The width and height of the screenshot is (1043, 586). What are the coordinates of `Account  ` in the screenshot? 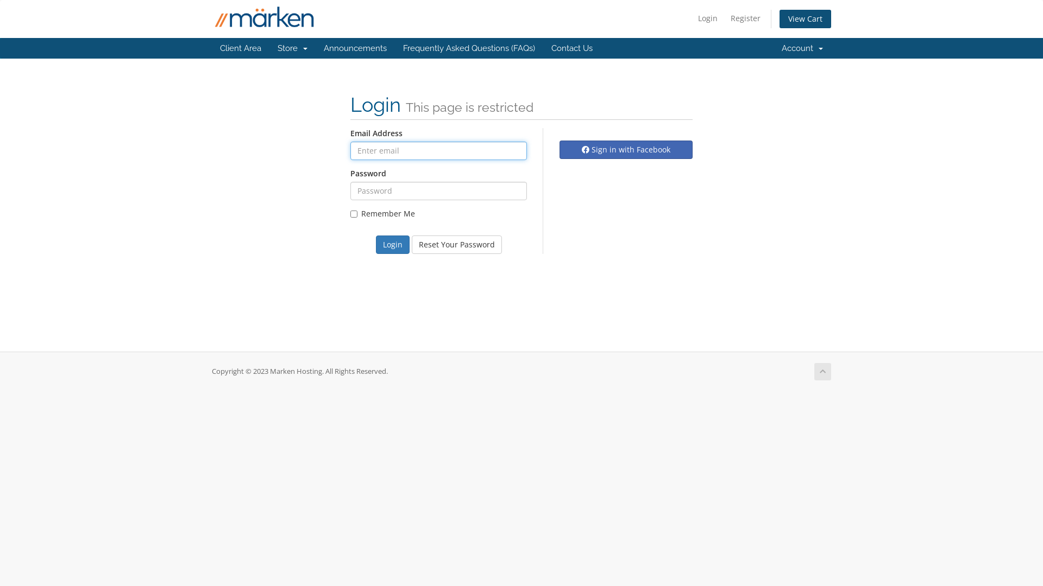 It's located at (802, 48).